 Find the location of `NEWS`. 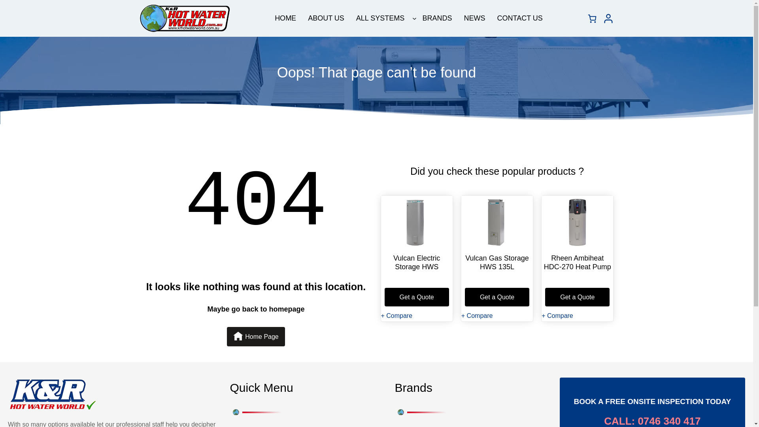

NEWS is located at coordinates (475, 18).